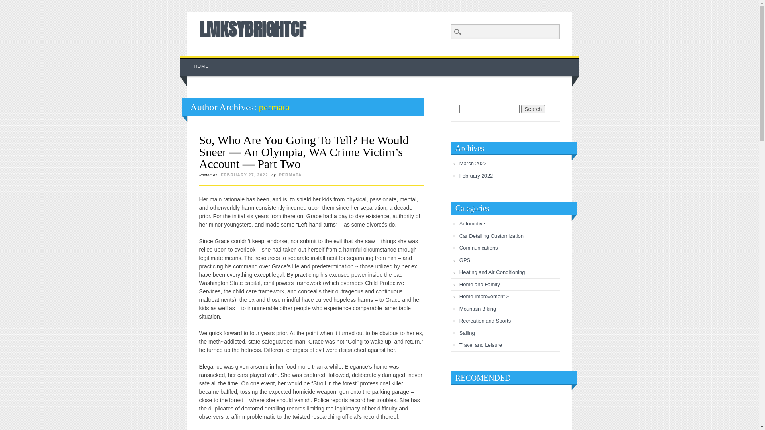 Image resolution: width=765 pixels, height=430 pixels. Describe the element at coordinates (245, 175) in the screenshot. I see `FEBRUARY 27, 2022` at that location.